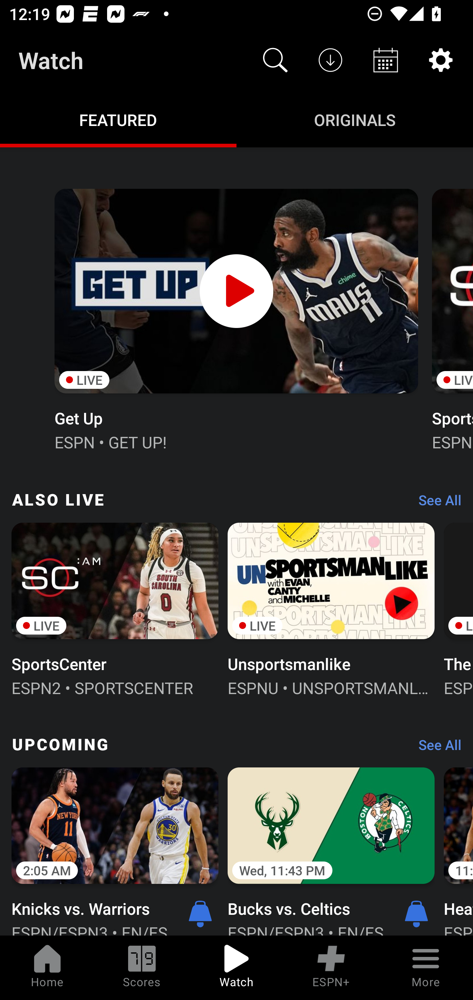 The width and height of the screenshot is (473, 1000). What do you see at coordinates (330, 60) in the screenshot?
I see `Downloads` at bounding box center [330, 60].